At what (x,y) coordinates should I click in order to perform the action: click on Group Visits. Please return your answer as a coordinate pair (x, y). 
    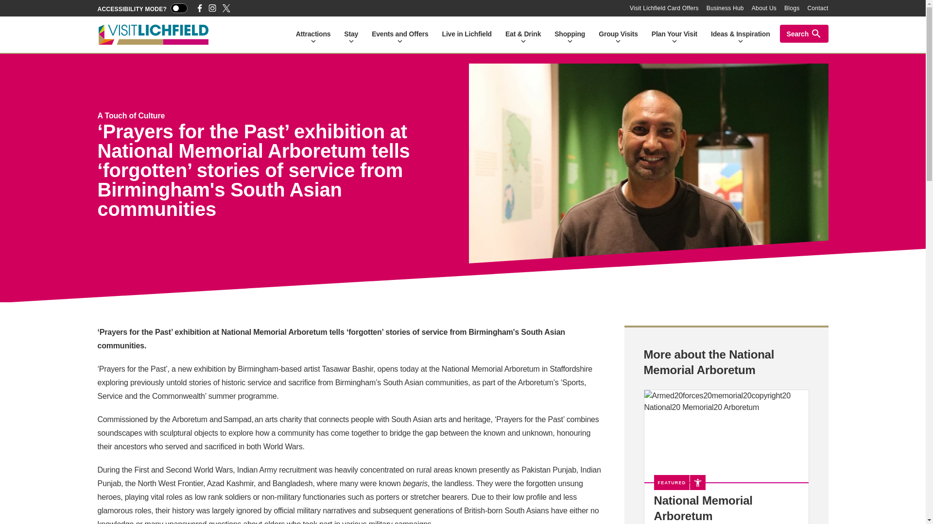
    Looking at the image, I should click on (618, 34).